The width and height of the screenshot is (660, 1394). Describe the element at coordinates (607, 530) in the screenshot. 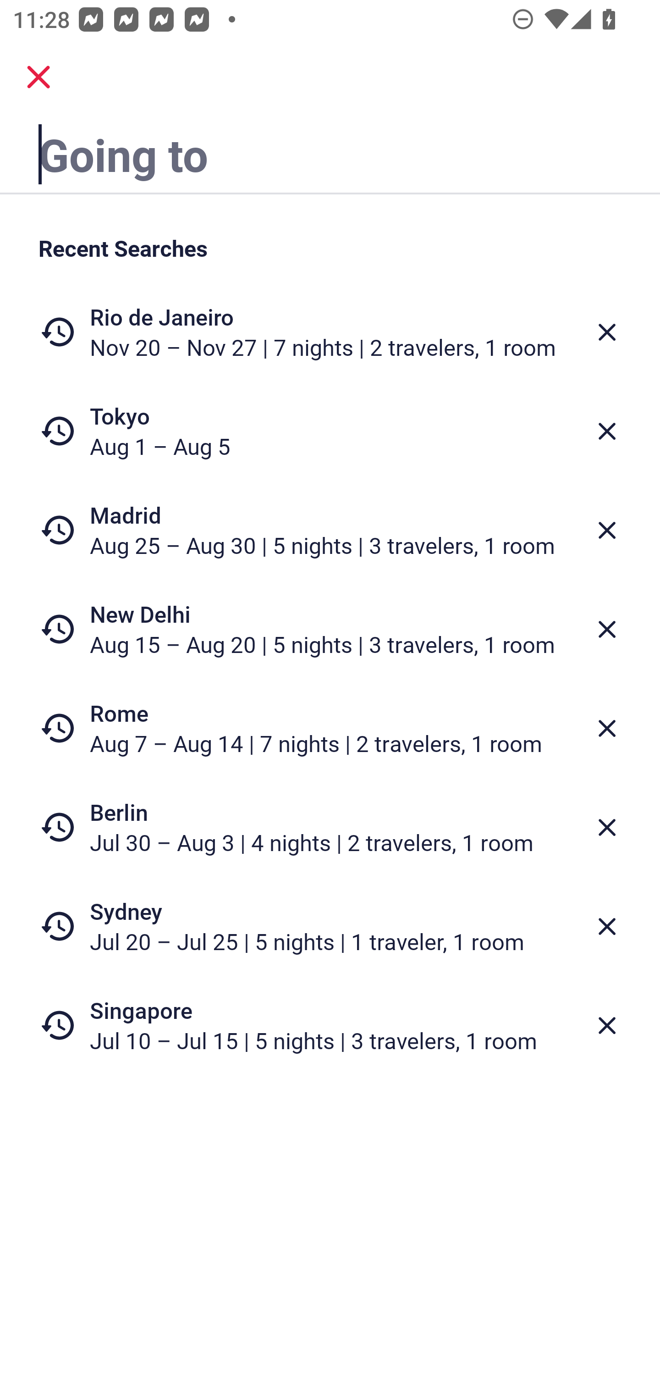

I see `Delete from recent searches` at that location.